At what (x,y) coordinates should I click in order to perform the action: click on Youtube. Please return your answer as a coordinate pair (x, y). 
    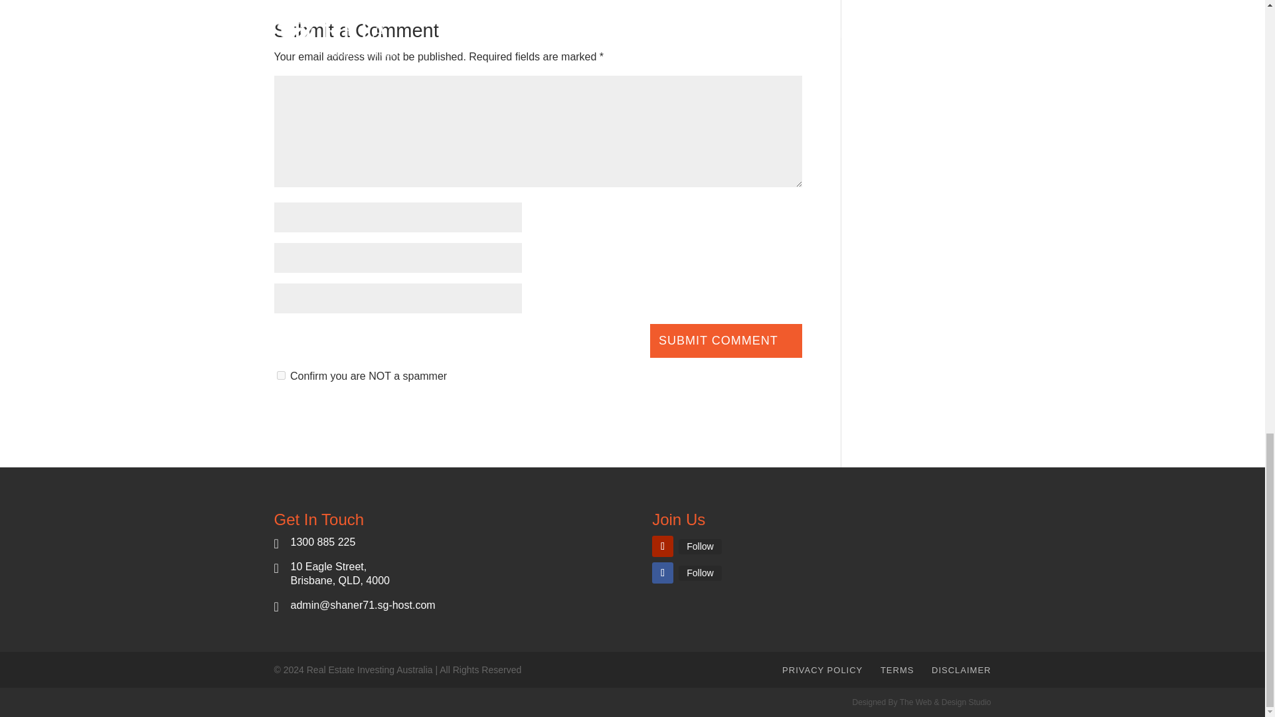
    Looking at the image, I should click on (700, 546).